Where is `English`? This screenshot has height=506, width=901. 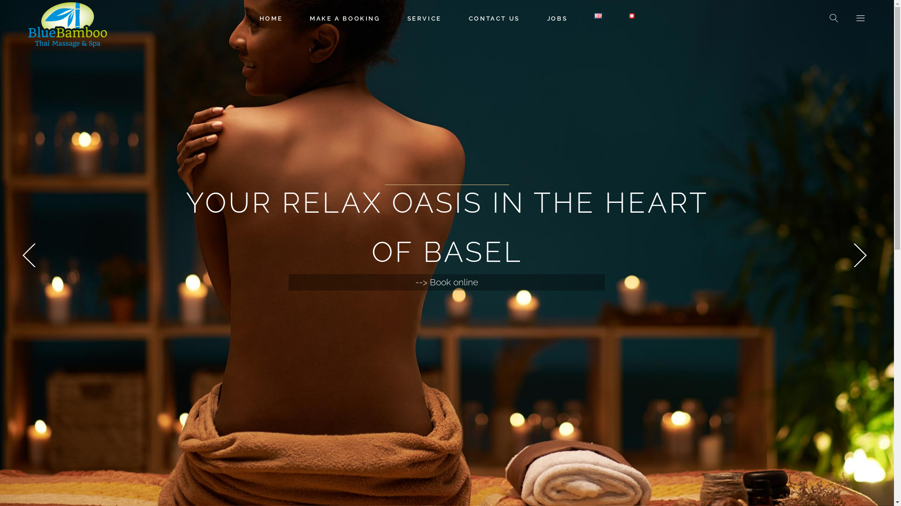 English is located at coordinates (598, 15).